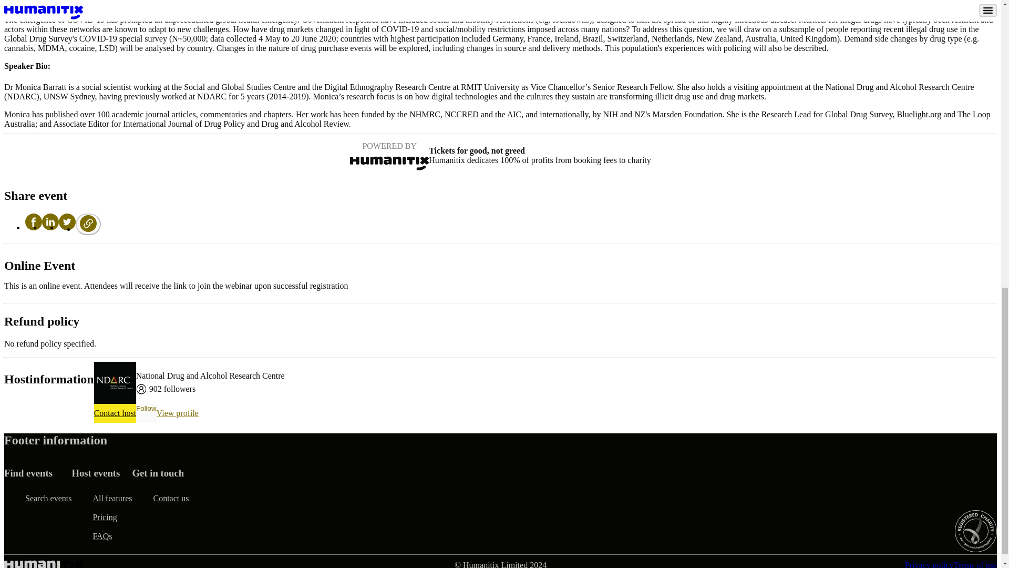 The height and width of the screenshot is (568, 1009). Describe the element at coordinates (171, 498) in the screenshot. I see `Contact us` at that location.